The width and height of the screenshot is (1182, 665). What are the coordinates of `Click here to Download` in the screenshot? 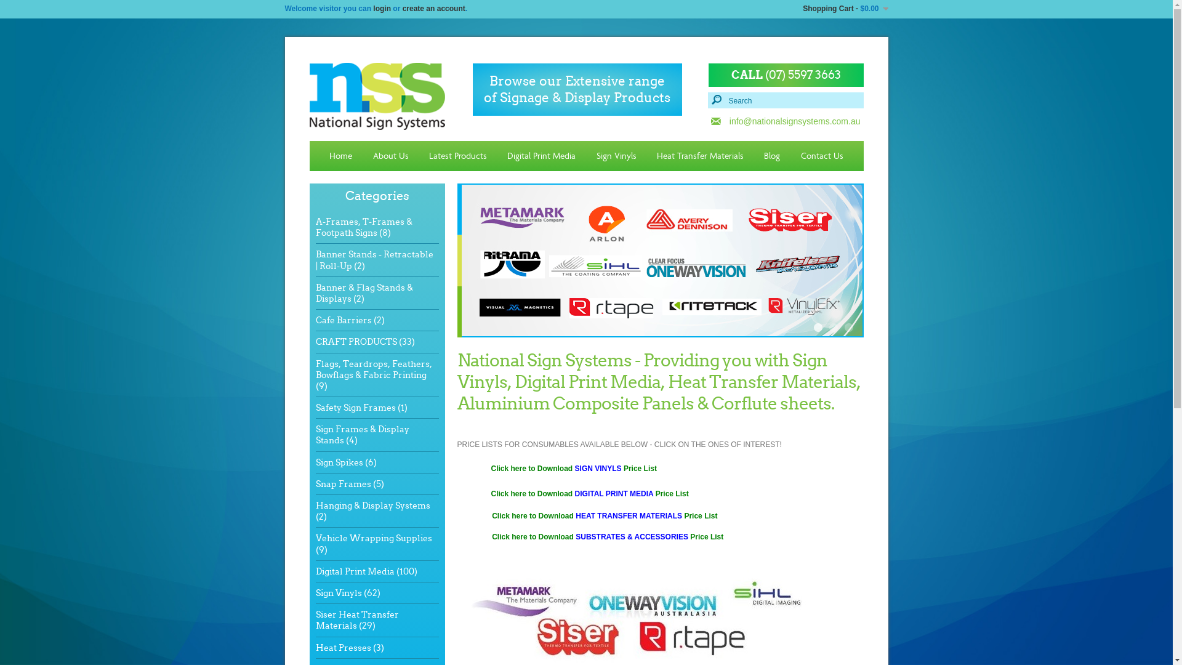 It's located at (533, 537).